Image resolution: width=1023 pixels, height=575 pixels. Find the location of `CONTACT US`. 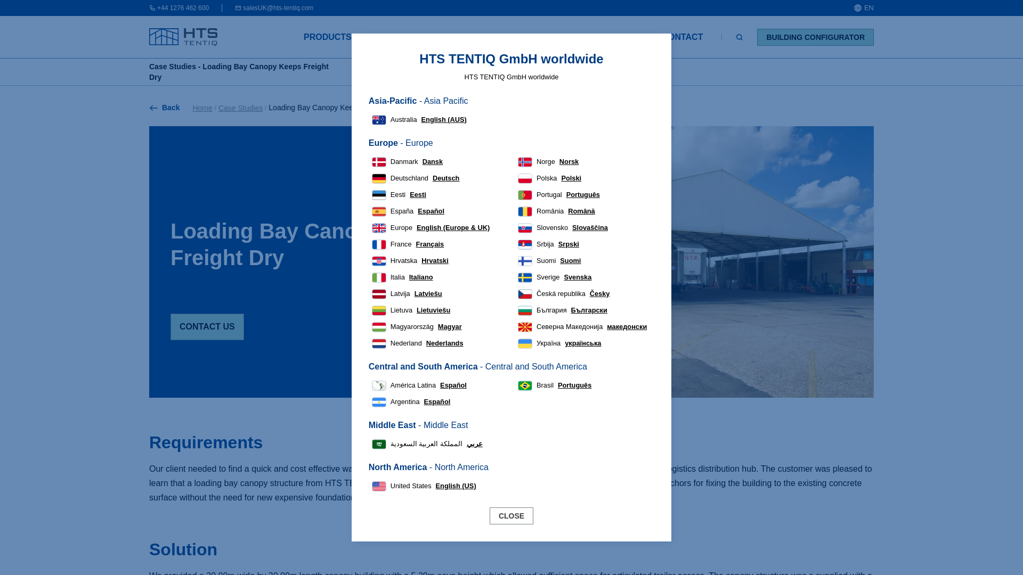

CONTACT US is located at coordinates (207, 327).